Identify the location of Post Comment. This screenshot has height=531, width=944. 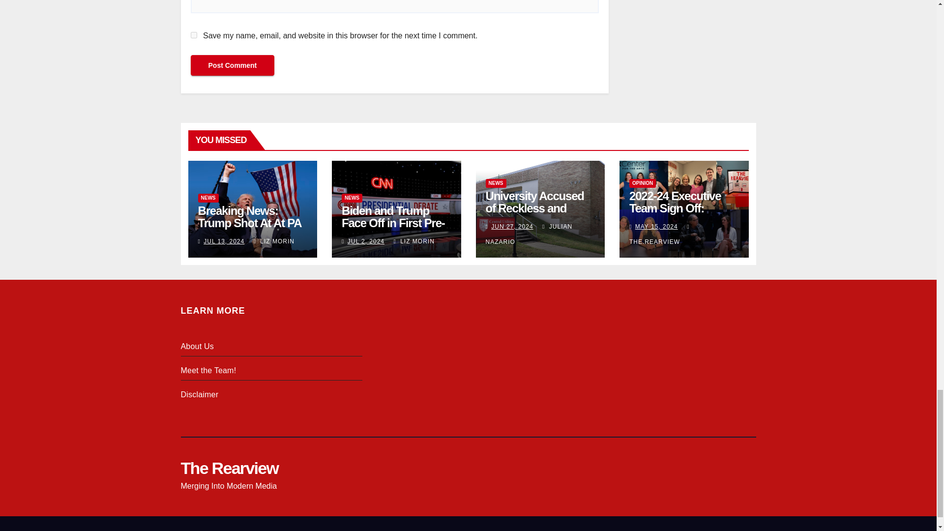
(232, 65).